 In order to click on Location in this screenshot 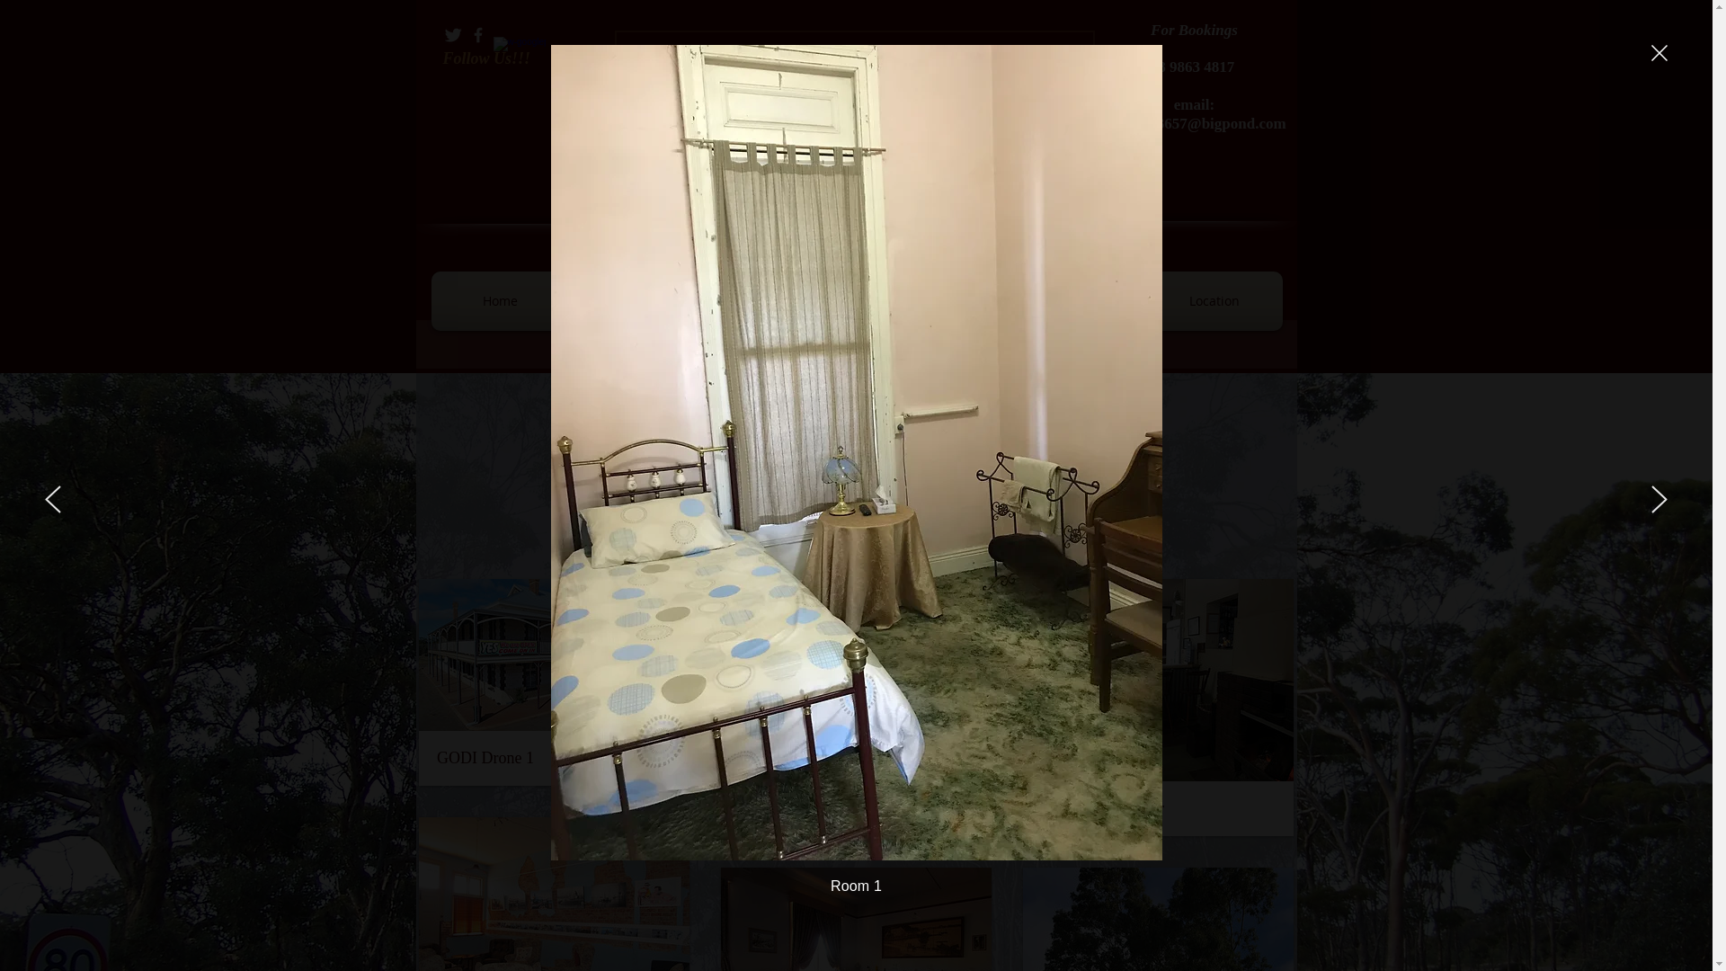, I will do `click(1212, 301)`.